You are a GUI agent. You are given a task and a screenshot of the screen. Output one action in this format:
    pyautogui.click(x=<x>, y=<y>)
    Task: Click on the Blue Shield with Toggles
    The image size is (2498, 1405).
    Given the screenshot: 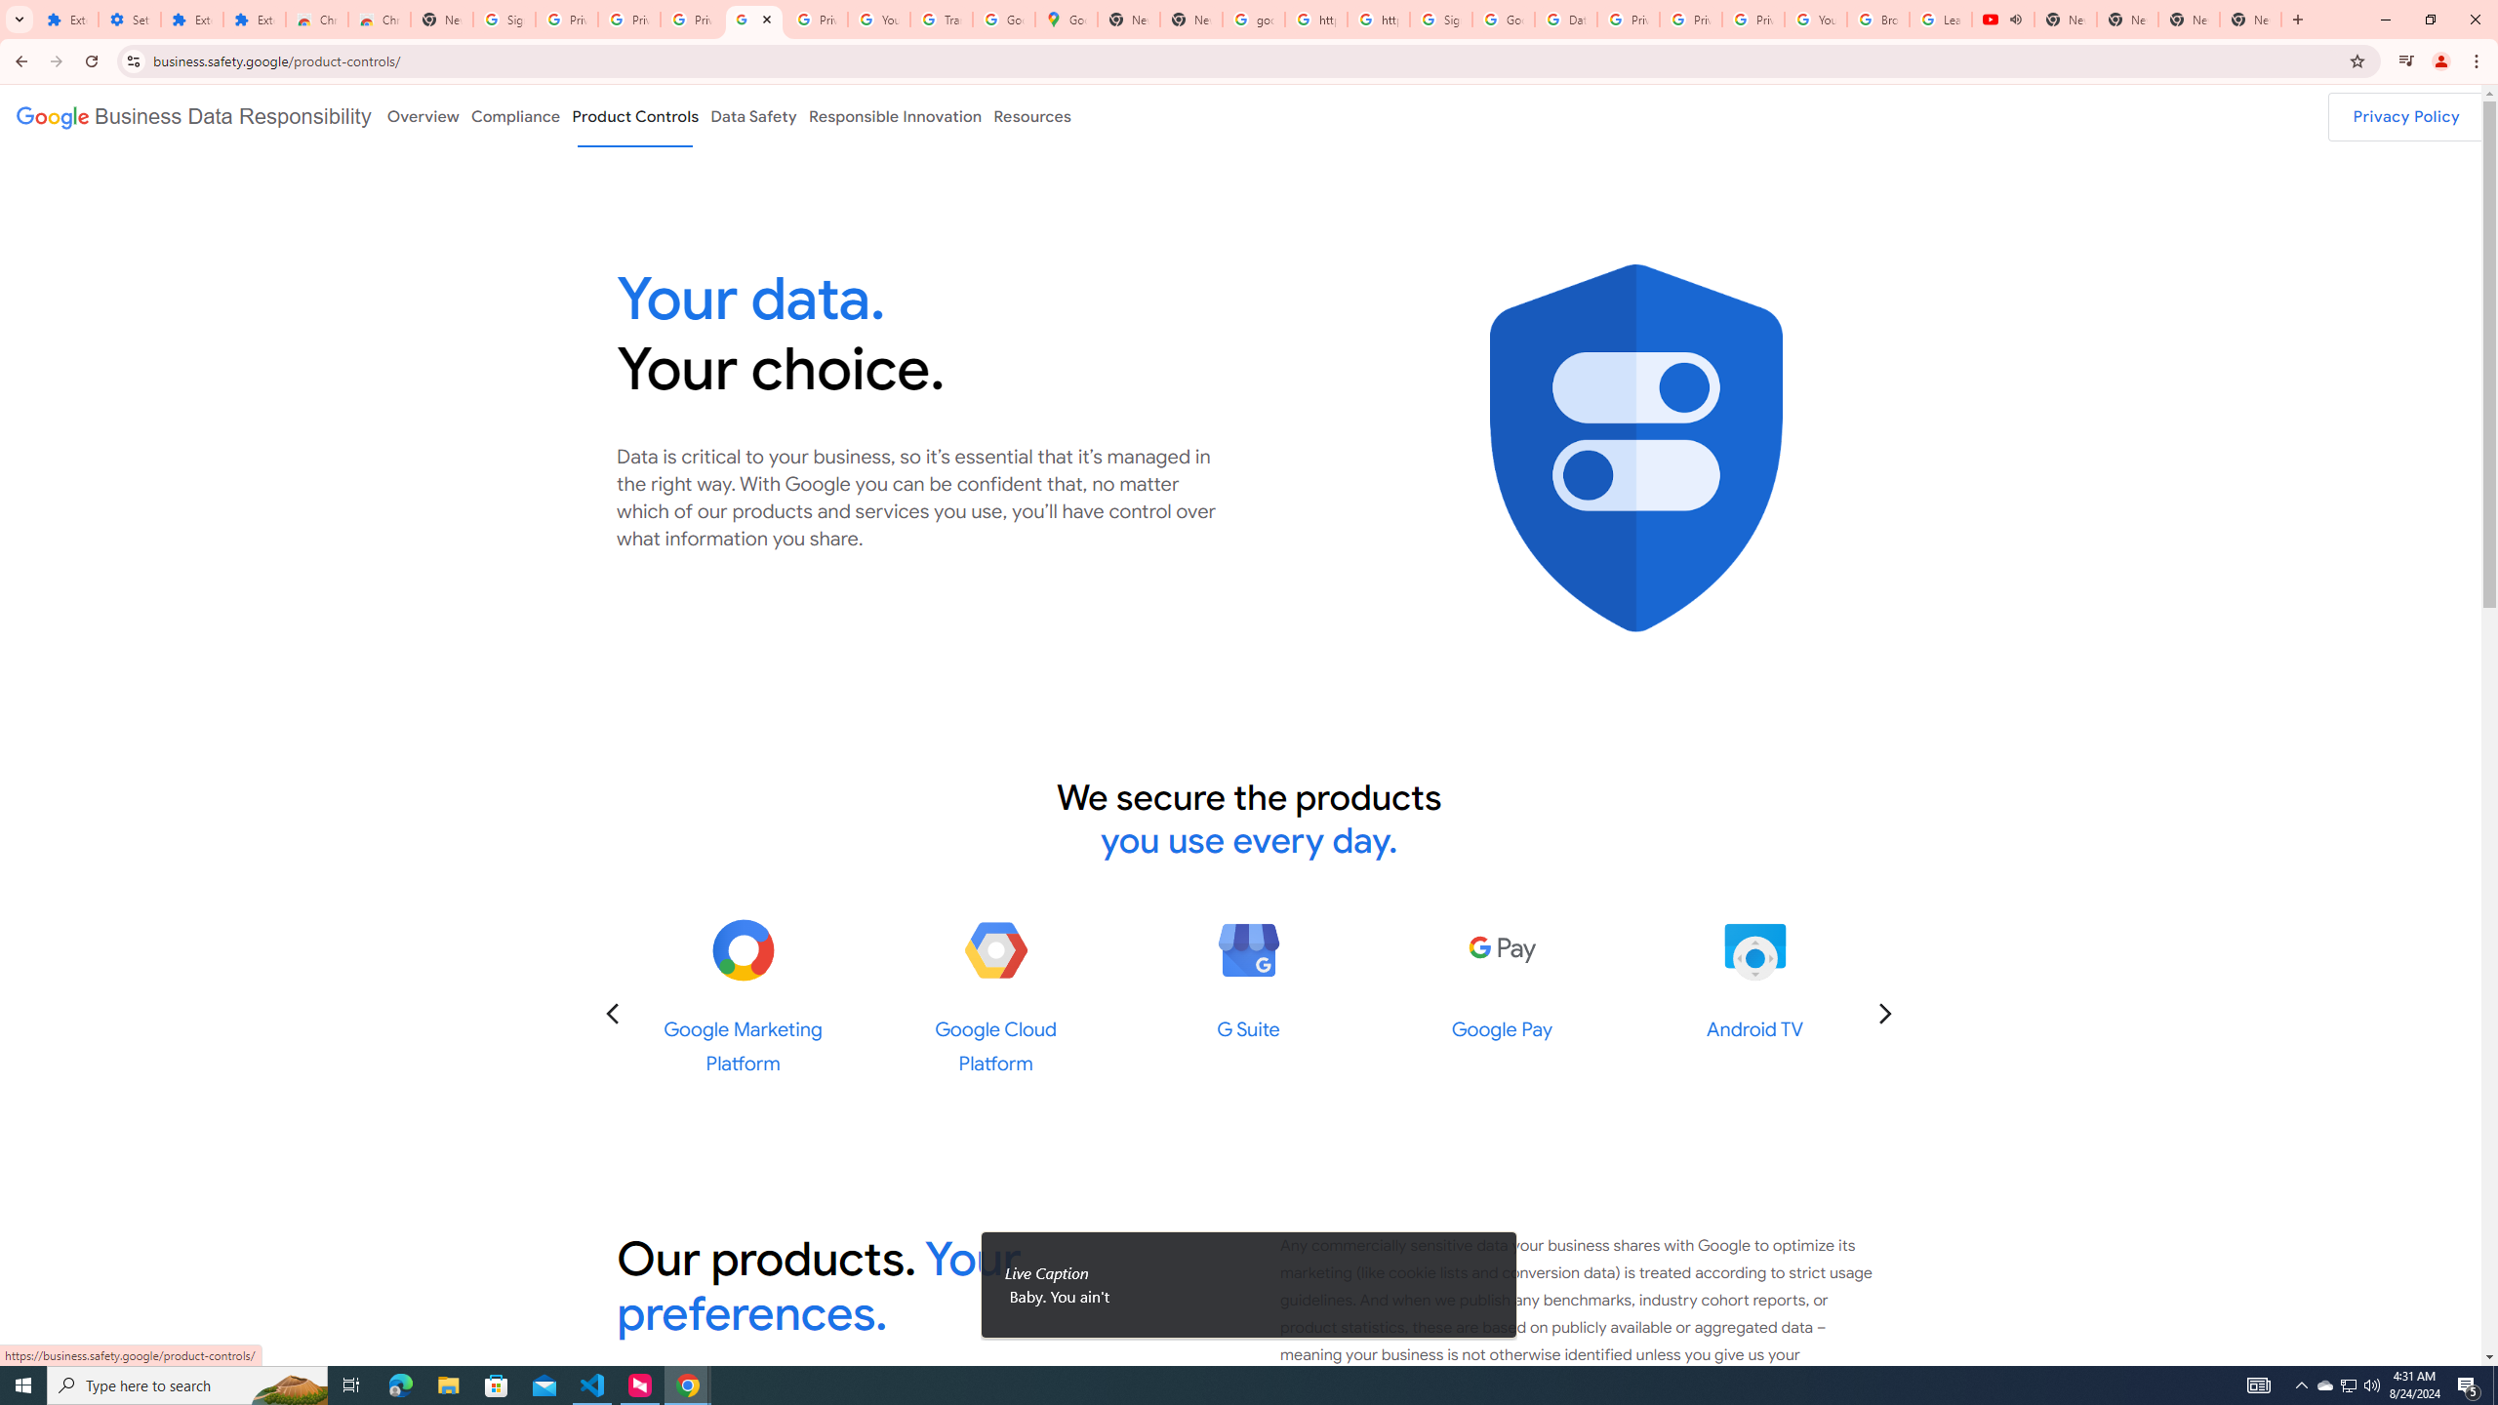 What is the action you would take?
    pyautogui.click(x=1635, y=449)
    